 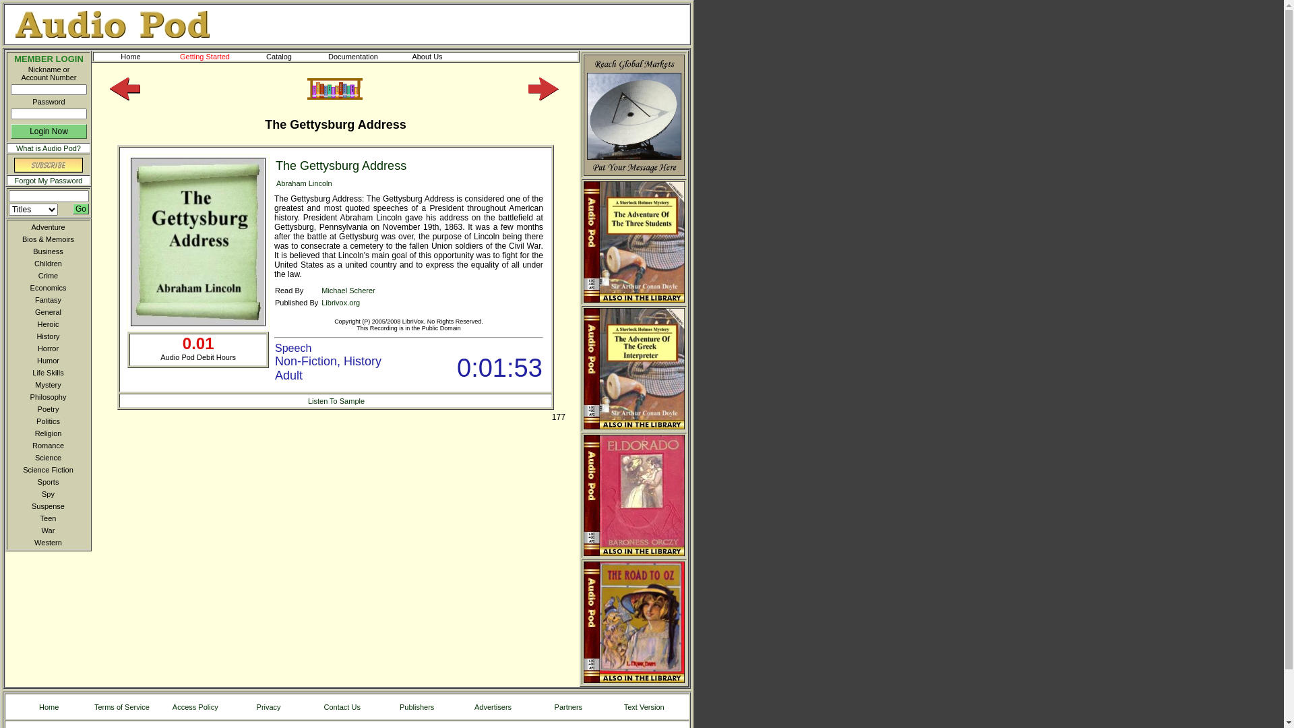 What do you see at coordinates (125, 89) in the screenshot?
I see `Previous Book On Shelf` at bounding box center [125, 89].